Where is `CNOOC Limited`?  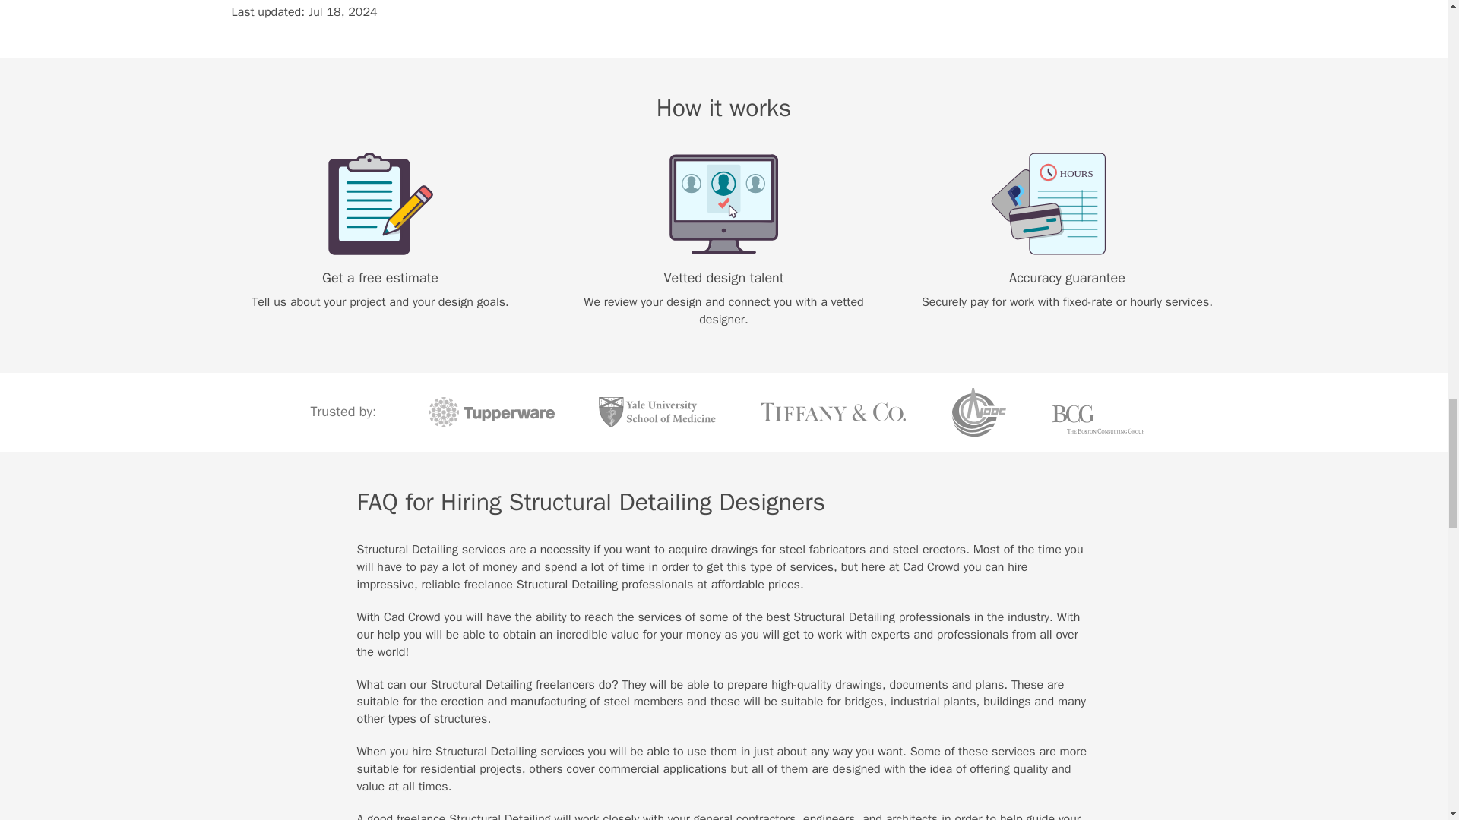
CNOOC Limited is located at coordinates (979, 412).